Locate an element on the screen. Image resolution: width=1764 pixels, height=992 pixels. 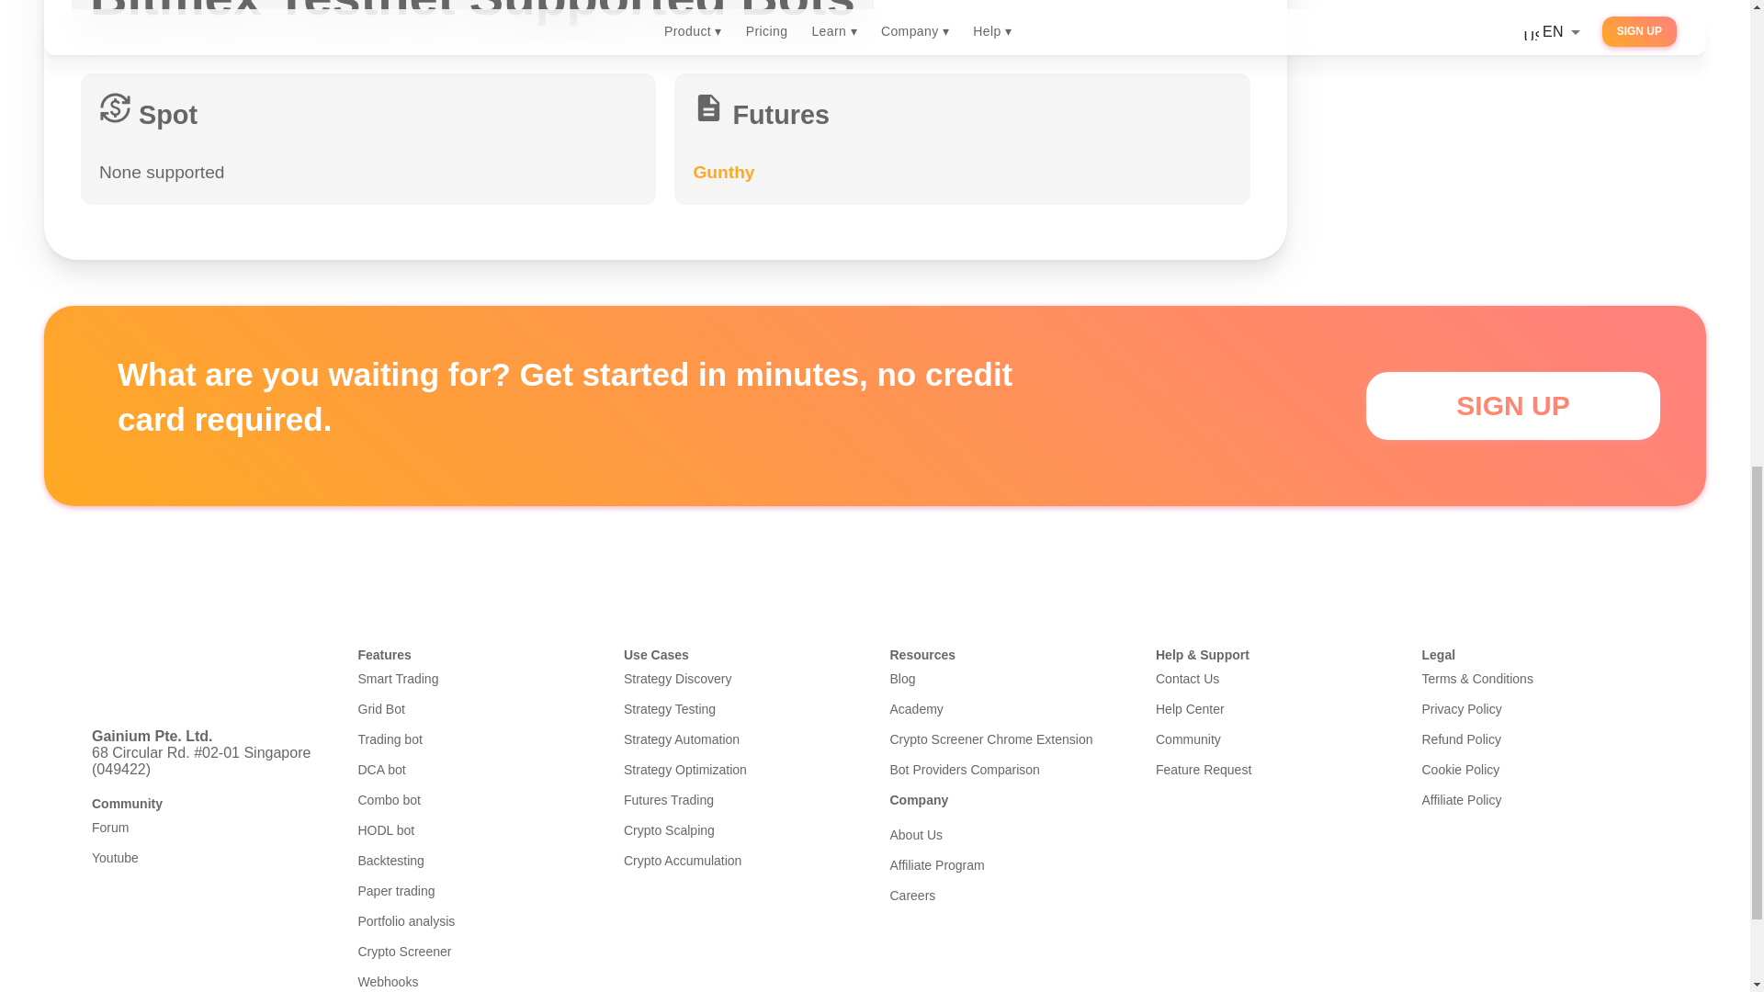
DCA bot is located at coordinates (476, 770).